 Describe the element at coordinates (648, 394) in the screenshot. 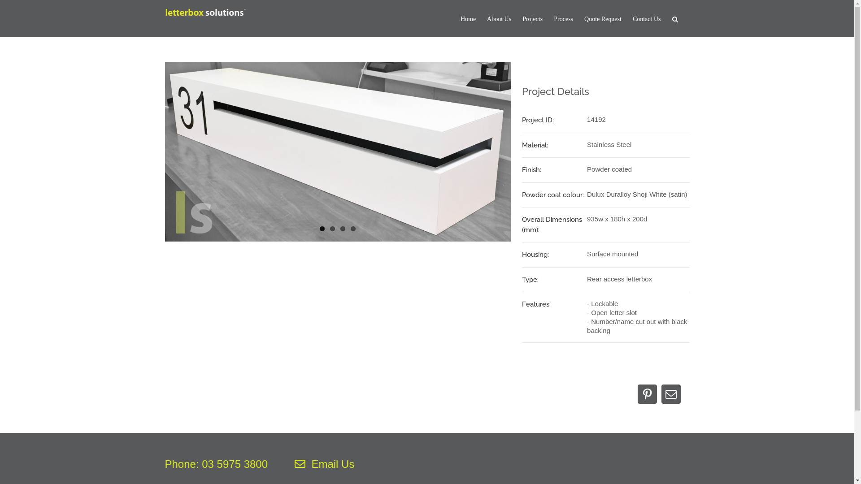

I see `Pinterest` at that location.